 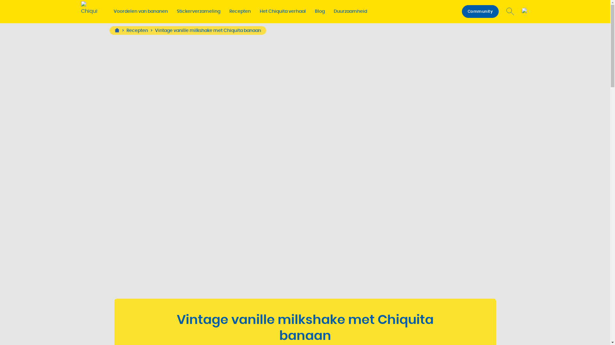 What do you see at coordinates (350, 11) in the screenshot?
I see `Duurzaamheid` at bounding box center [350, 11].